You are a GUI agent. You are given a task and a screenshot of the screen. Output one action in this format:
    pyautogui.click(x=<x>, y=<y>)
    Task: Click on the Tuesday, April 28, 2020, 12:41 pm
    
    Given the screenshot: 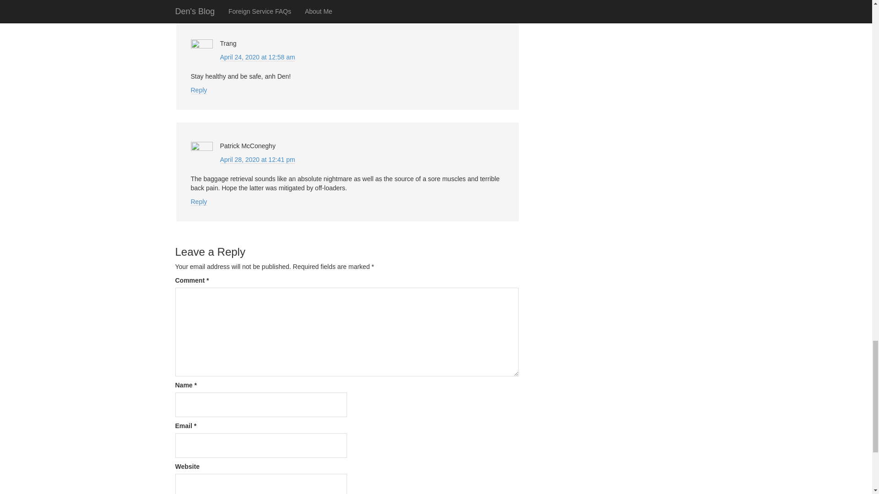 What is the action you would take?
    pyautogui.click(x=257, y=160)
    